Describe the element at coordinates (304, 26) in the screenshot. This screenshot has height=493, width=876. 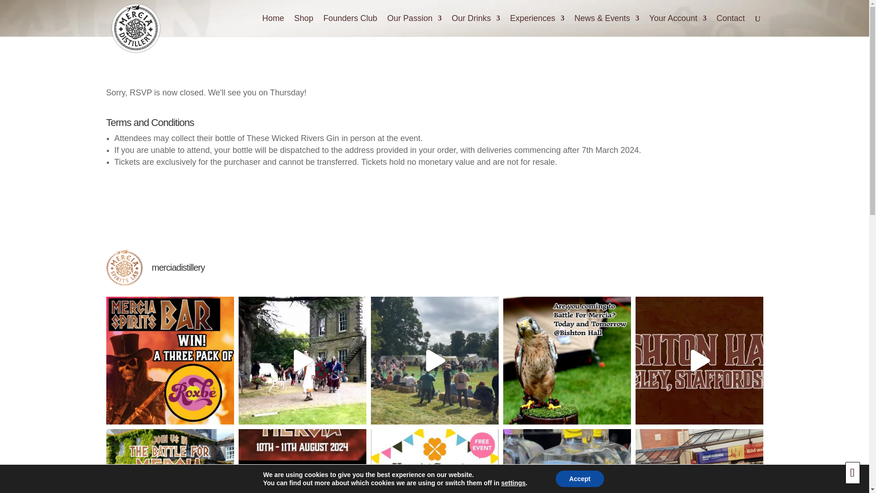
I see `Shop` at that location.